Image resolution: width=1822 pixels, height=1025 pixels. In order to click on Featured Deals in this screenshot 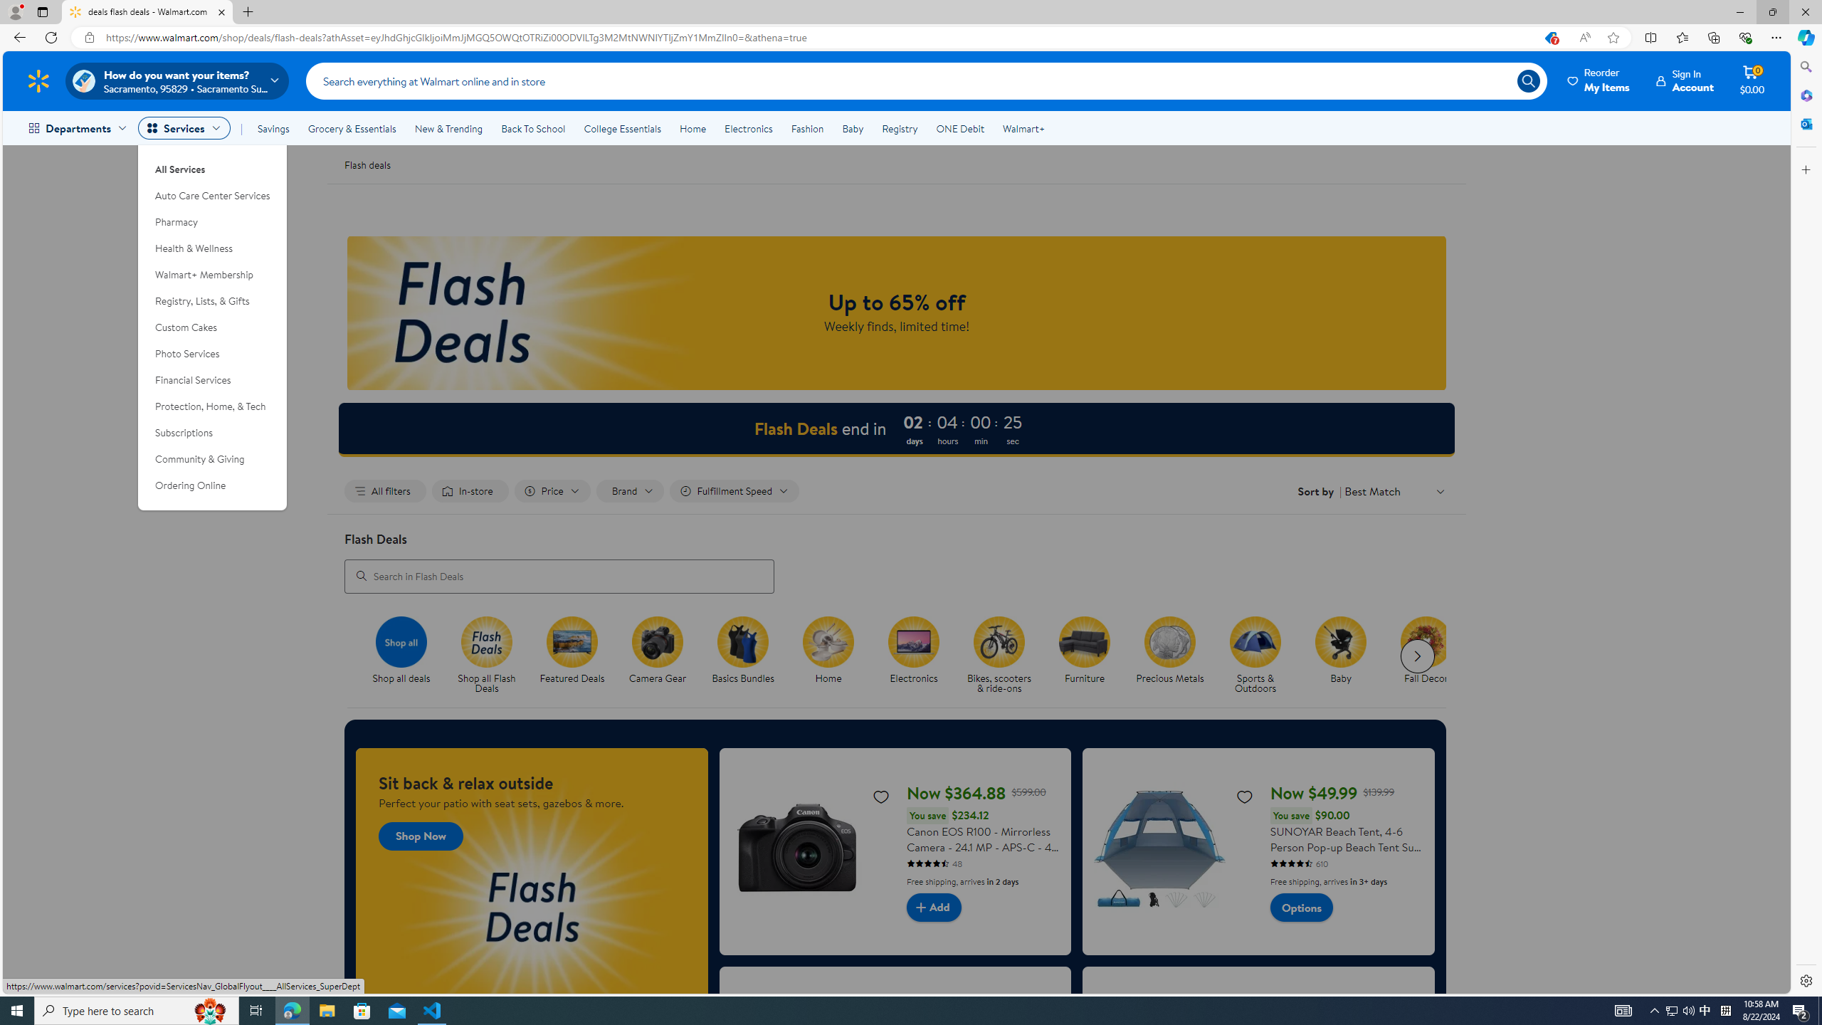, I will do `click(572, 641)`.